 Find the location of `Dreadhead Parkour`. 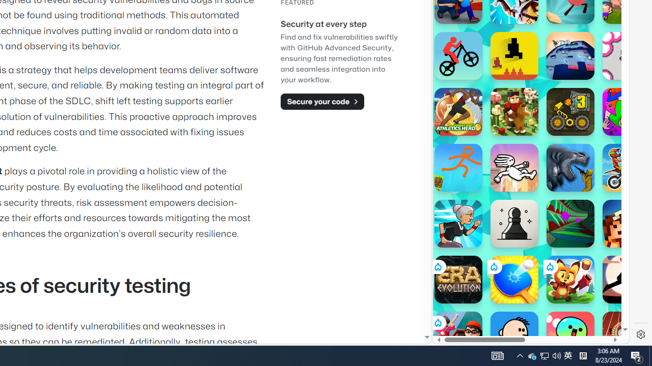

Dreadhead Parkour is located at coordinates (514, 168).